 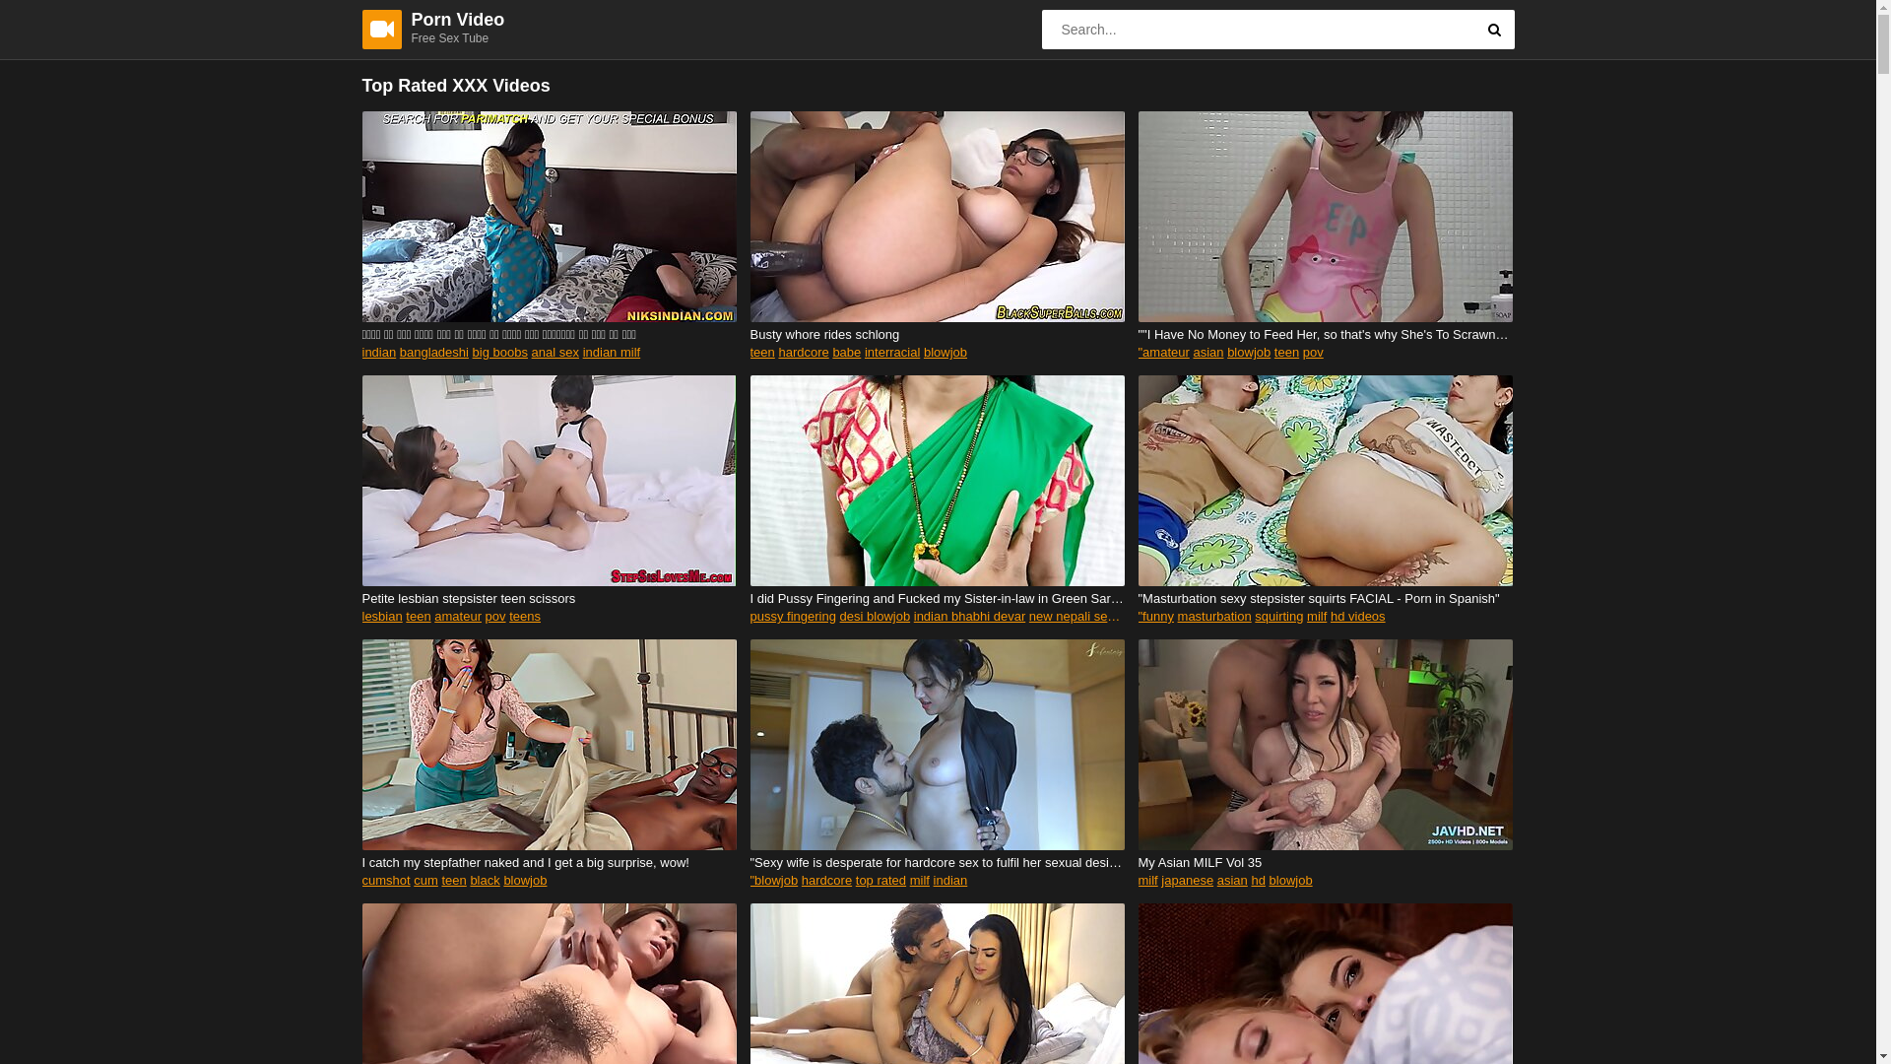 What do you see at coordinates (410, 28) in the screenshot?
I see `Porn Video
Free Sex Tube` at bounding box center [410, 28].